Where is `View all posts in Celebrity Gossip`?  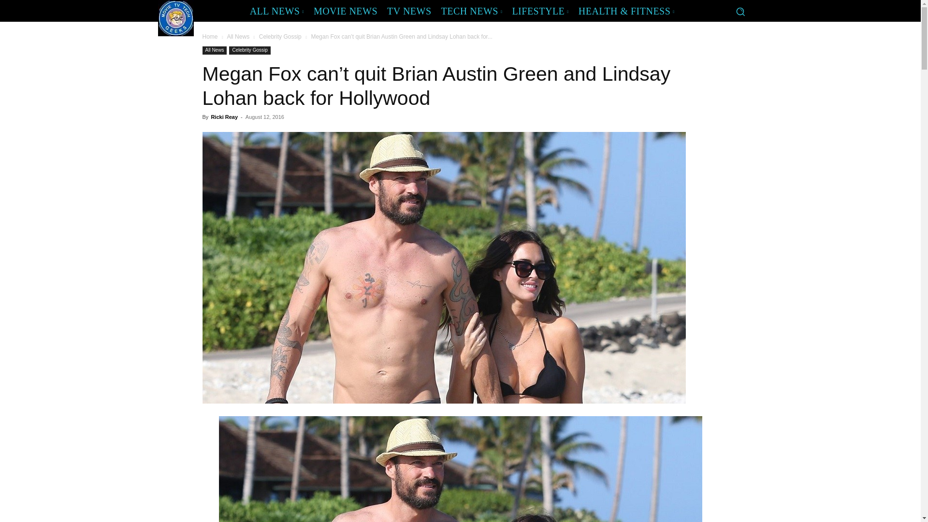 View all posts in Celebrity Gossip is located at coordinates (280, 37).